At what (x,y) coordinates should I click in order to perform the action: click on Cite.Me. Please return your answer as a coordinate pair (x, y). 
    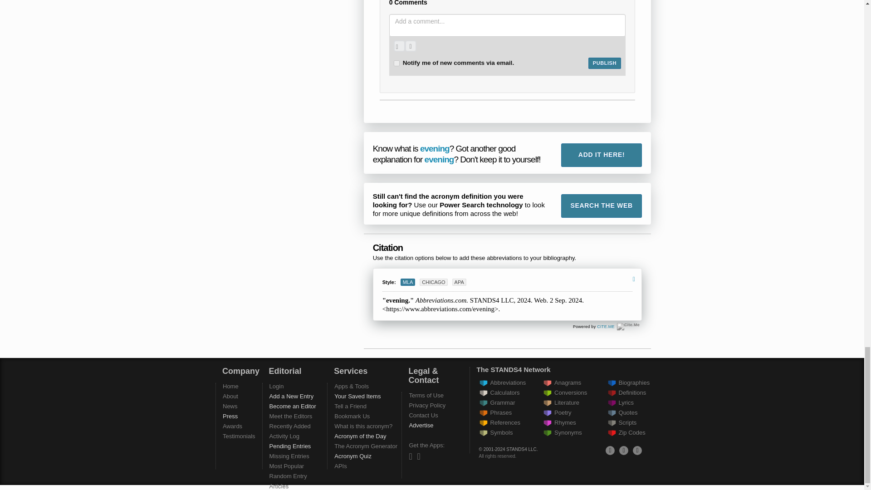
    Looking at the image, I should click on (628, 326).